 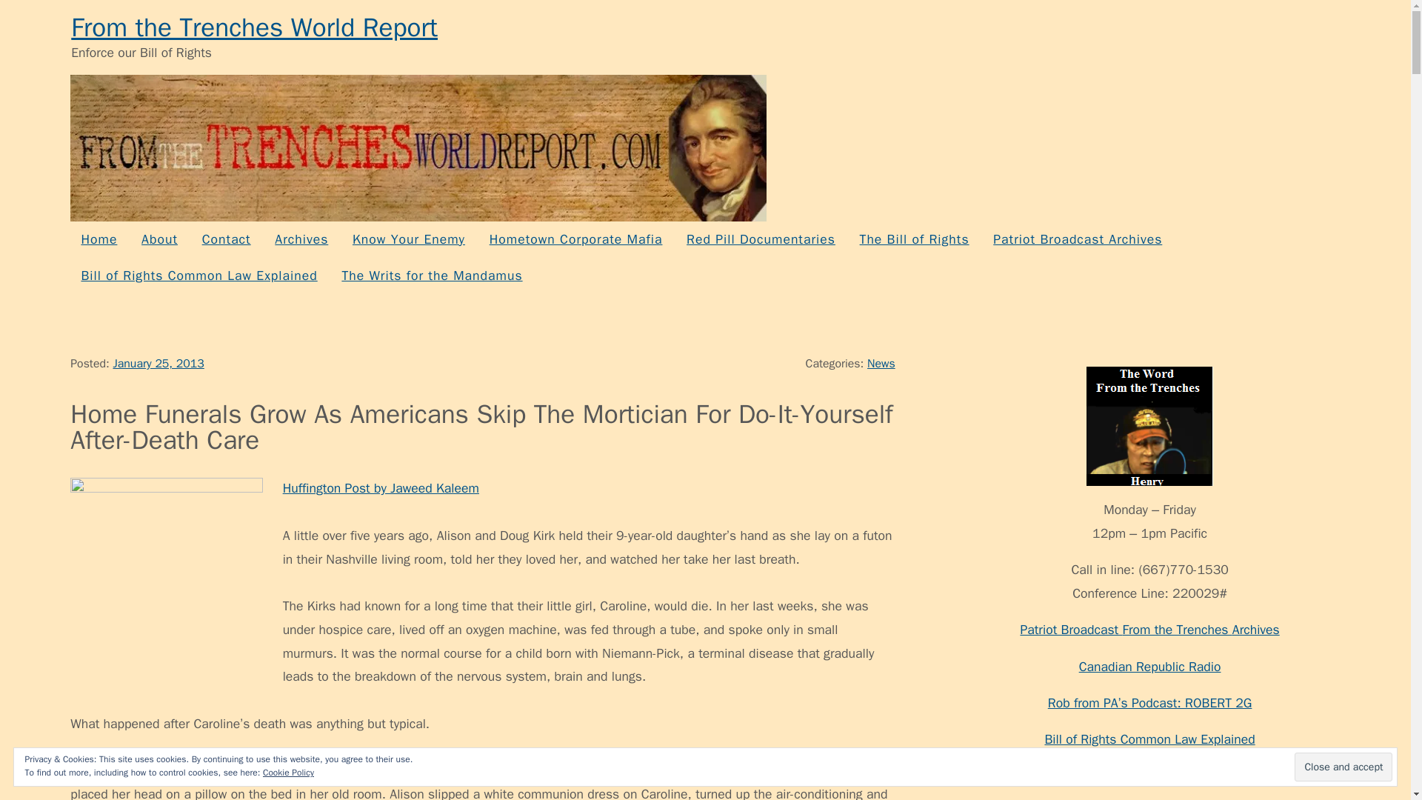 What do you see at coordinates (198, 276) in the screenshot?
I see `Bill of Rights Common Law Explained` at bounding box center [198, 276].